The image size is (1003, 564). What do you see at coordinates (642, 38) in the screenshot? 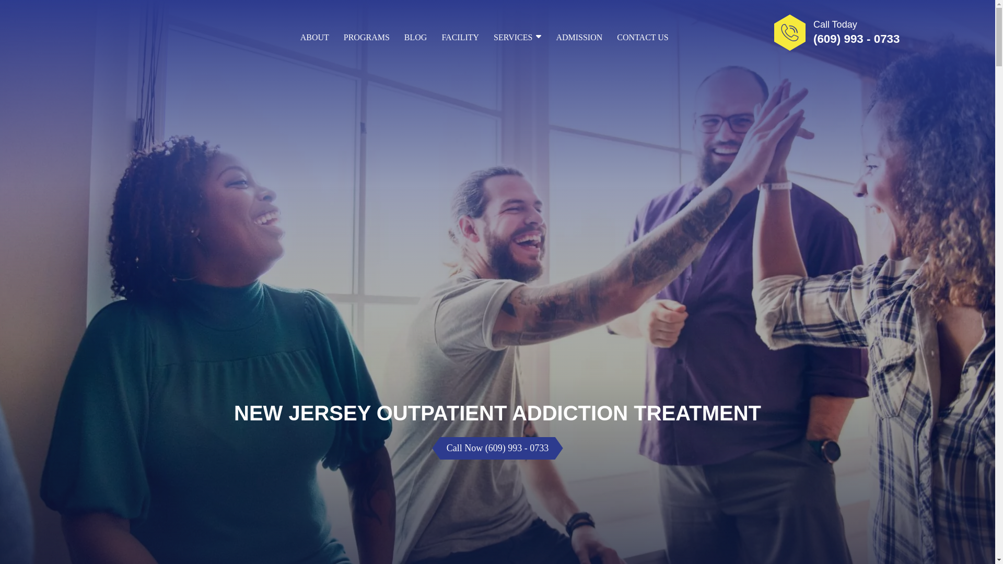
I see `CONTACT US` at bounding box center [642, 38].